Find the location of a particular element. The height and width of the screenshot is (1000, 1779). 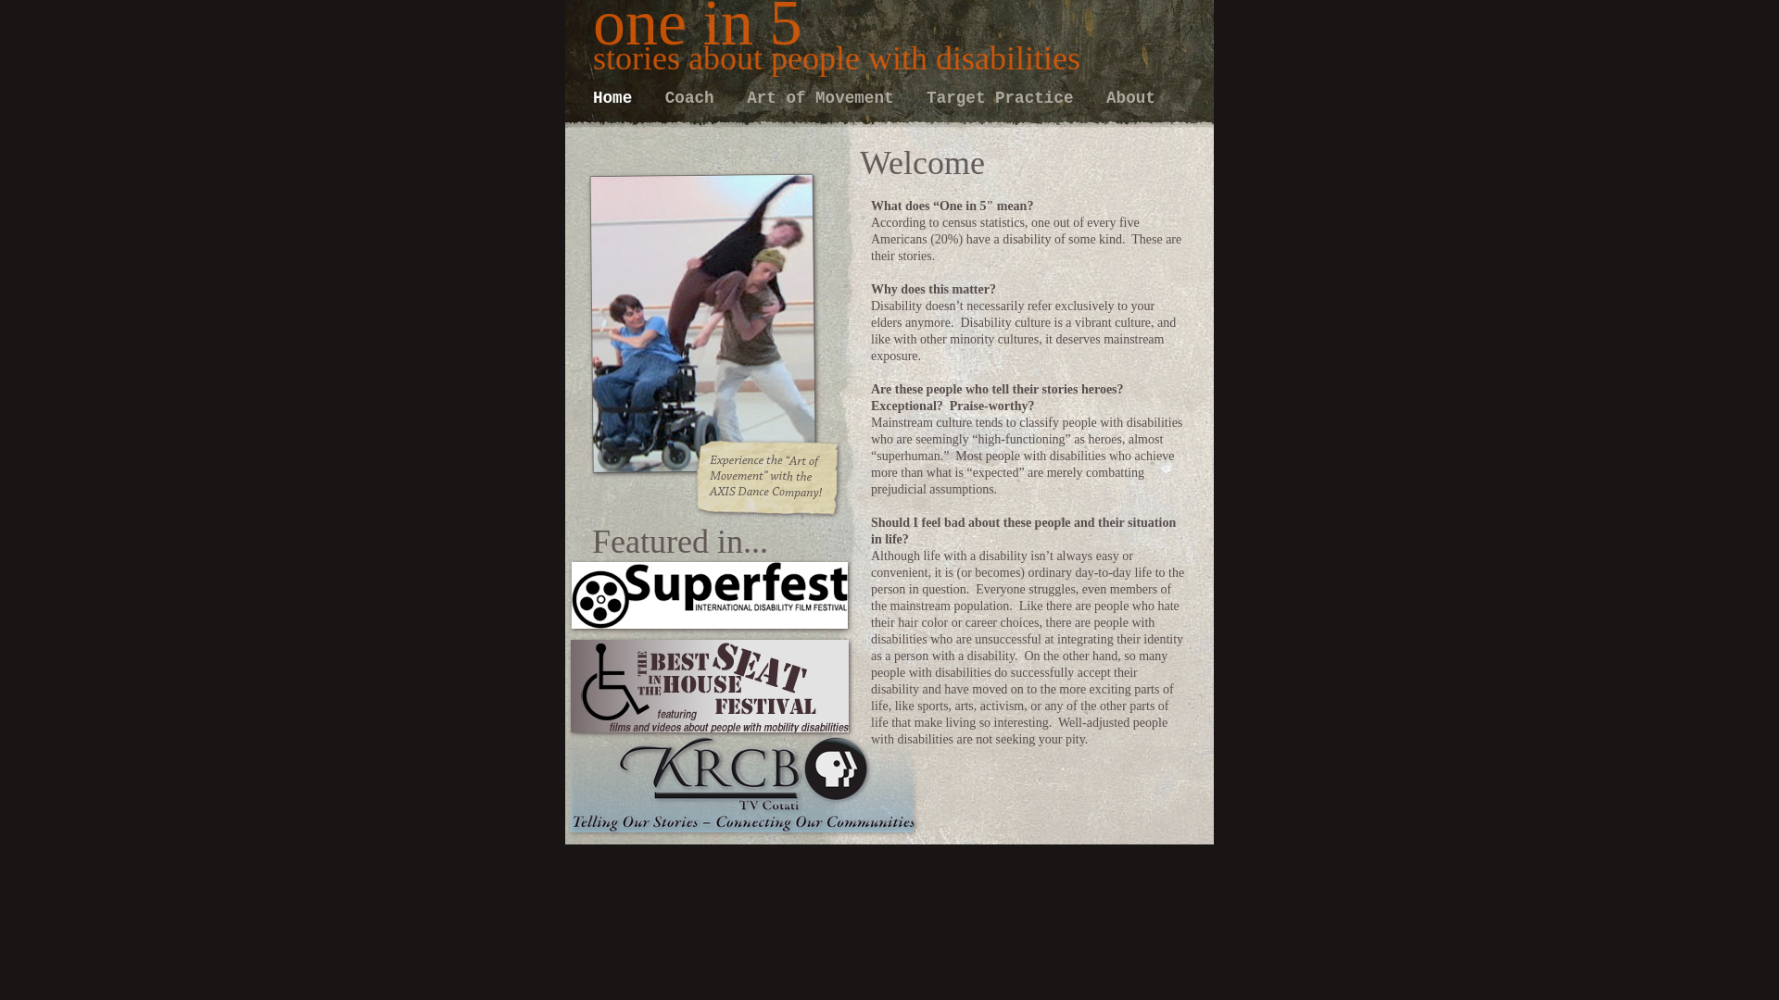

Target Practice is located at coordinates (1004, 98).